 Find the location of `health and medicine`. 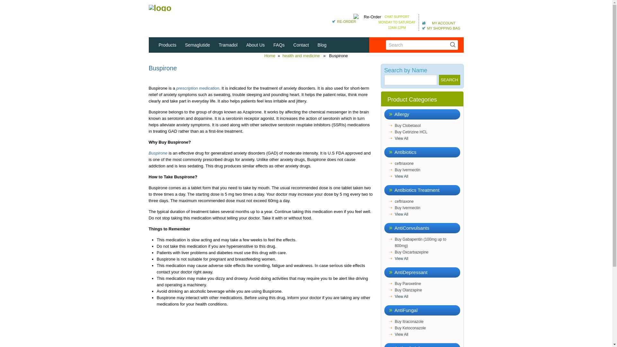

health and medicine is located at coordinates (301, 56).